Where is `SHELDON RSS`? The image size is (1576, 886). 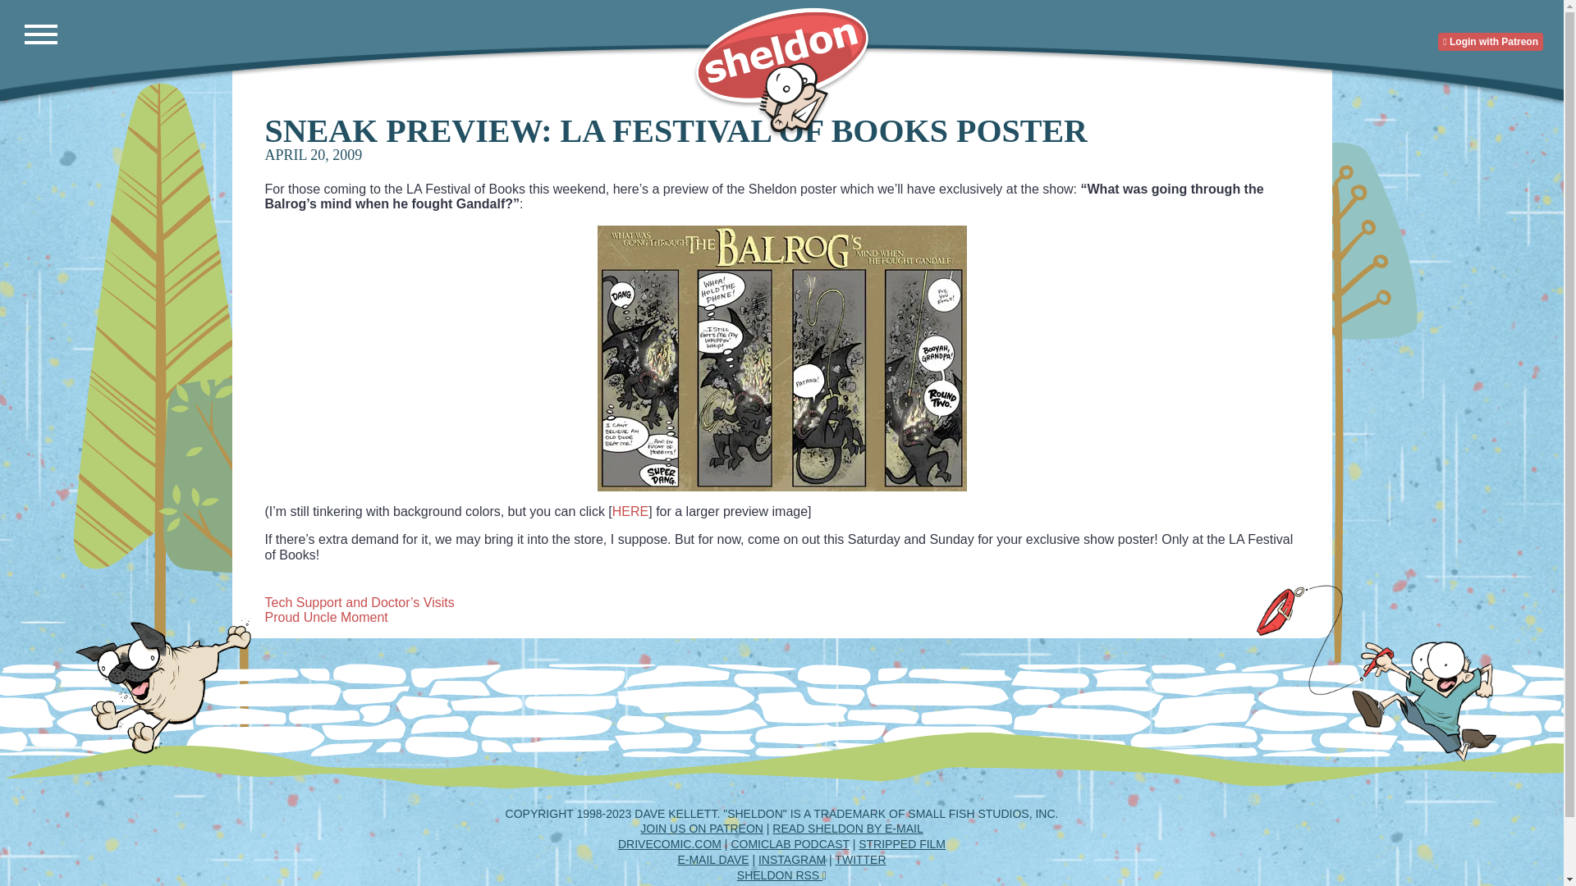
SHELDON RSS is located at coordinates (781, 875).